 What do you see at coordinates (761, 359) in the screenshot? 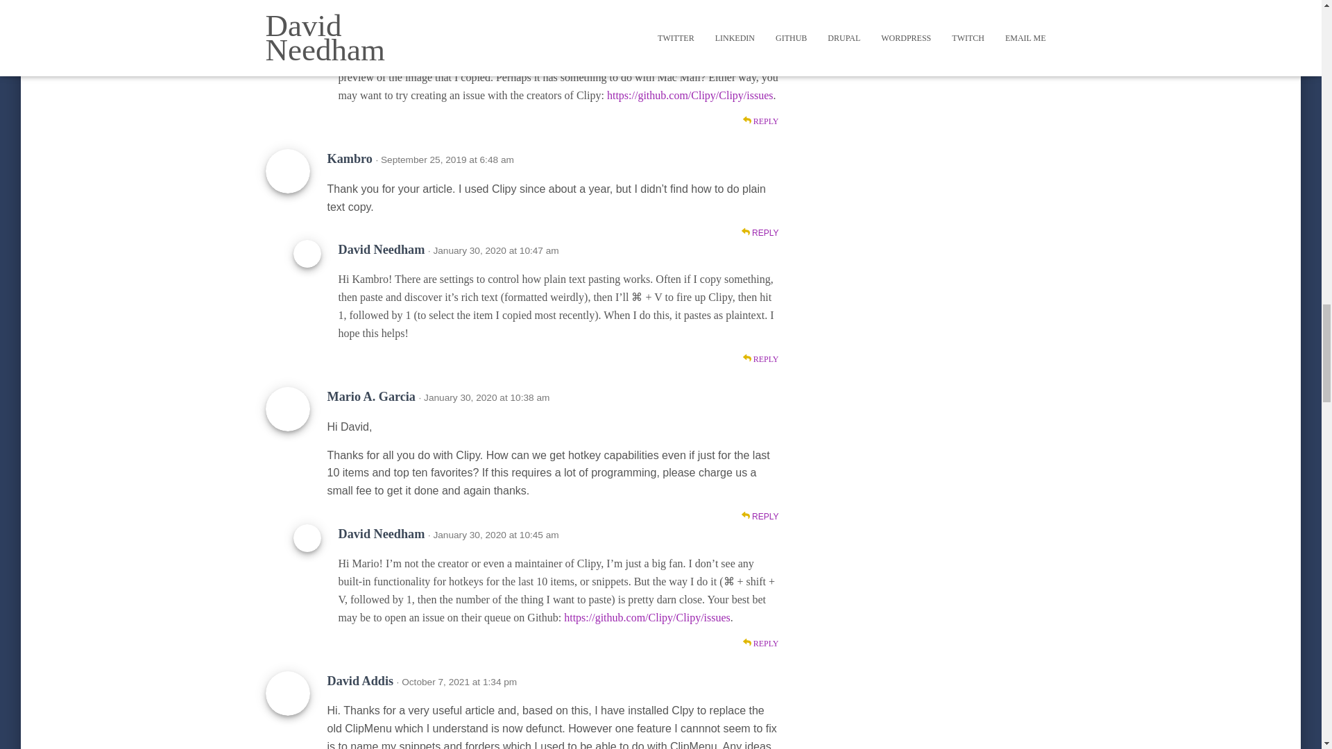
I see `REPLY` at bounding box center [761, 359].